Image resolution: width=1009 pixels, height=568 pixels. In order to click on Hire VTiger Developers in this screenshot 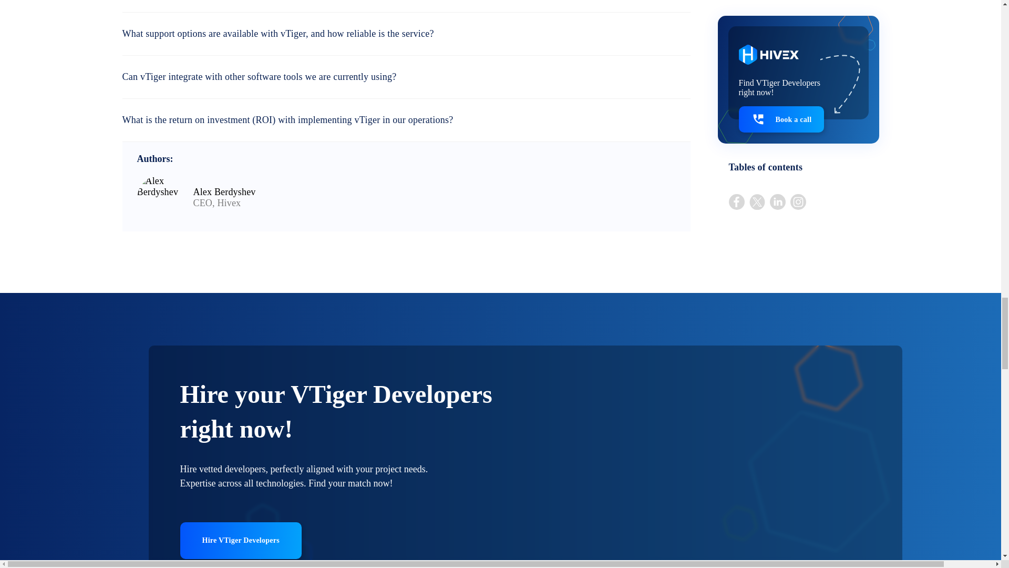, I will do `click(240, 540)`.